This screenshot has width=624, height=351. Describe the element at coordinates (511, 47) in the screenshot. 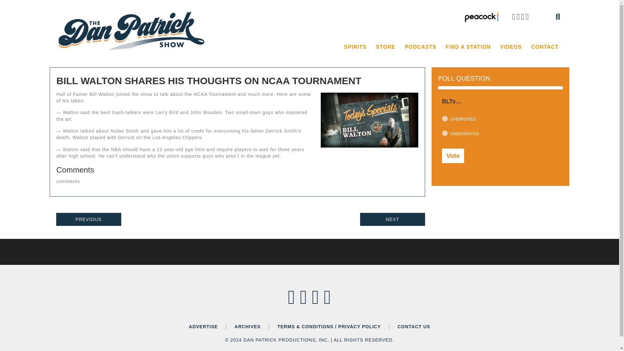

I see `VIDEOS` at that location.